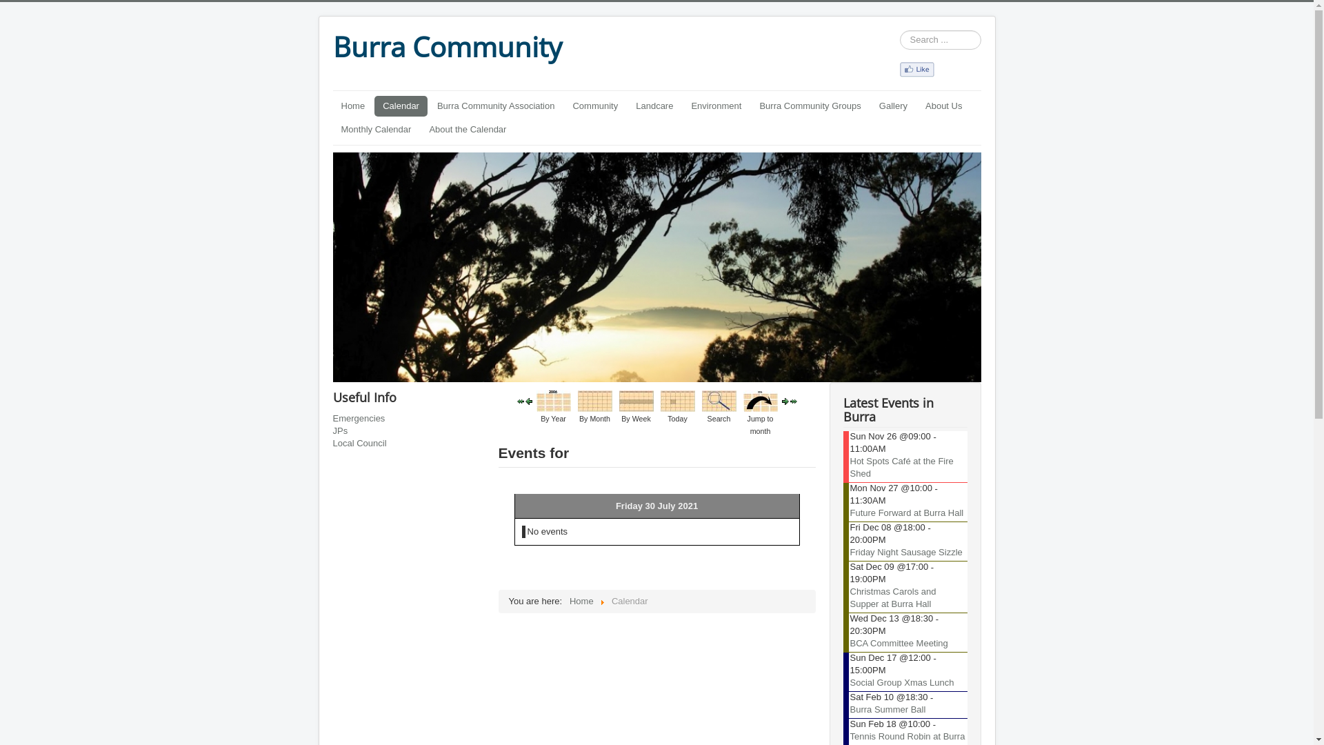 The height and width of the screenshot is (745, 1324). What do you see at coordinates (810, 106) in the screenshot?
I see `Burra Community Groups` at bounding box center [810, 106].